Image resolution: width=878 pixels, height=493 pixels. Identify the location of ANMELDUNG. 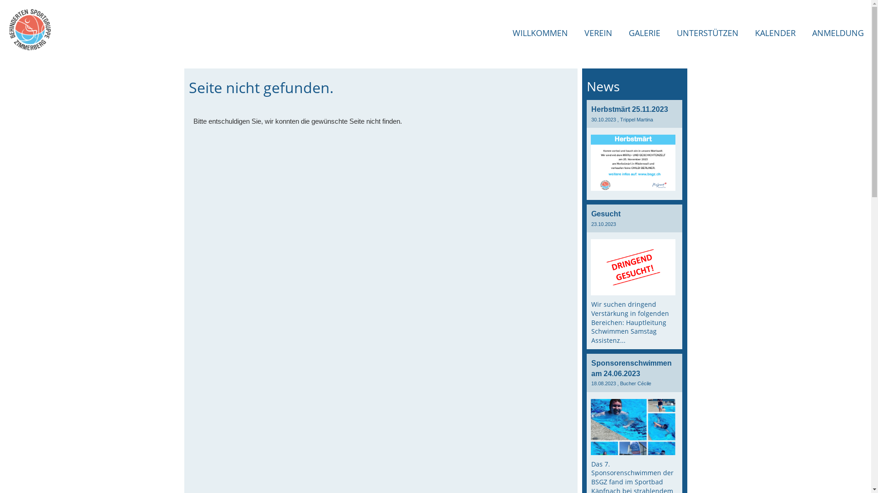
(838, 33).